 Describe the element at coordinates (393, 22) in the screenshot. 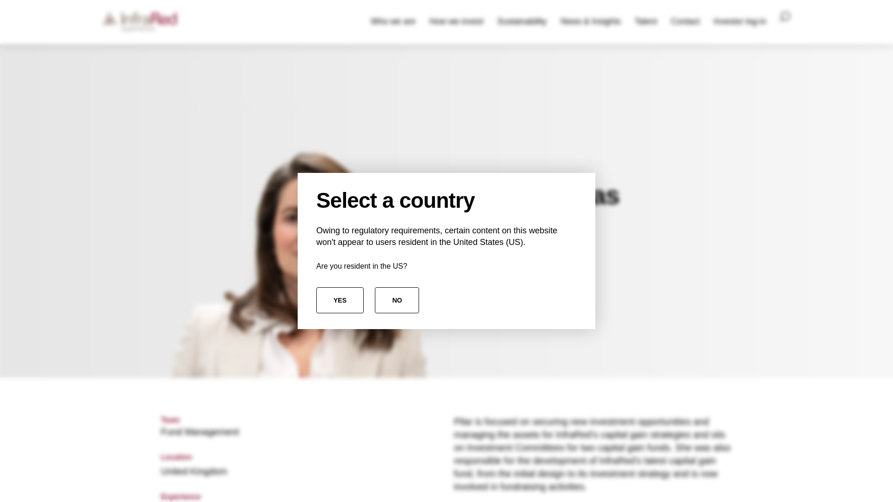

I see `Who we are` at that location.